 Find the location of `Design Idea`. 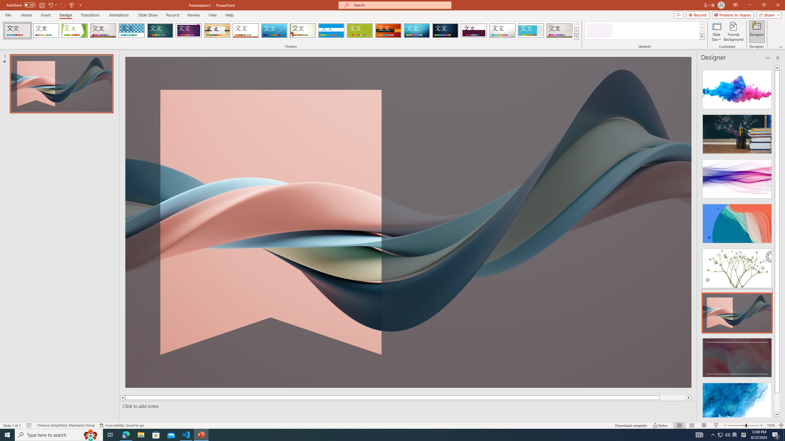

Design Idea is located at coordinates (737, 401).